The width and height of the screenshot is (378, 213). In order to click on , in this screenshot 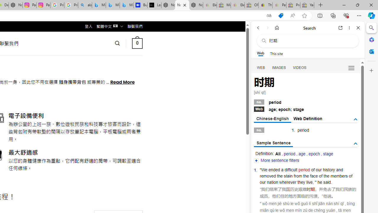, I will do `click(313, 182)`.